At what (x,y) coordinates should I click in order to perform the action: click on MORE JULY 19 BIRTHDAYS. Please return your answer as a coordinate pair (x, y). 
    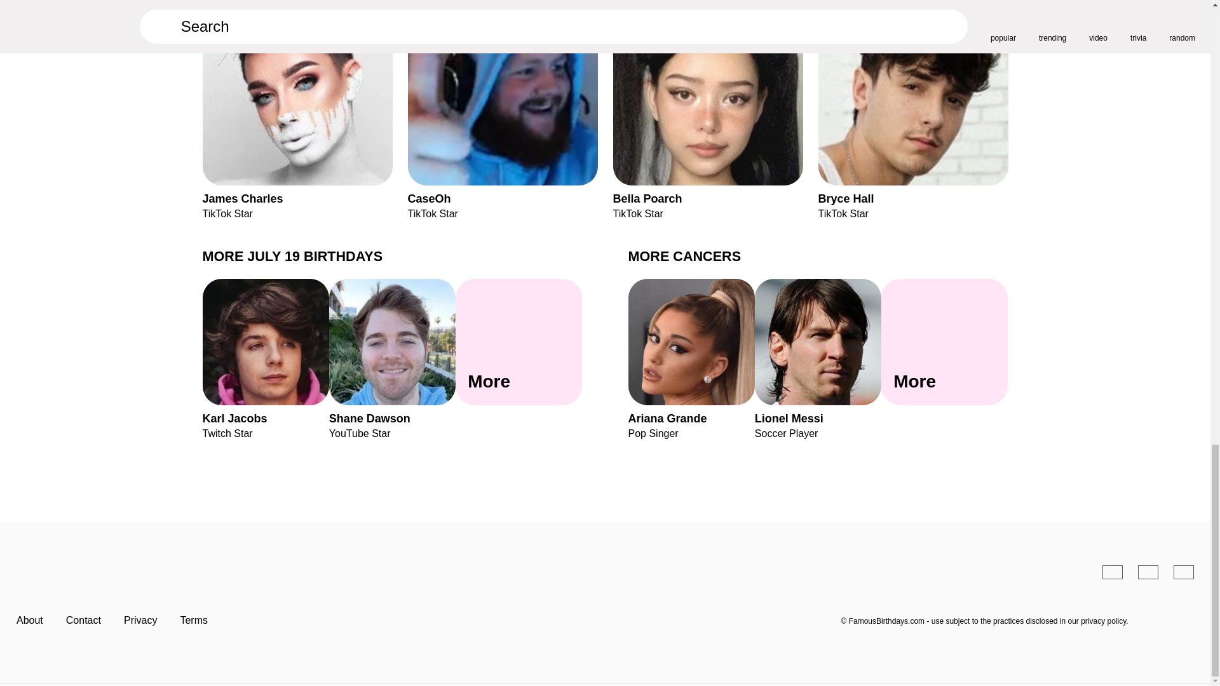
    Looking at the image, I should click on (707, 109).